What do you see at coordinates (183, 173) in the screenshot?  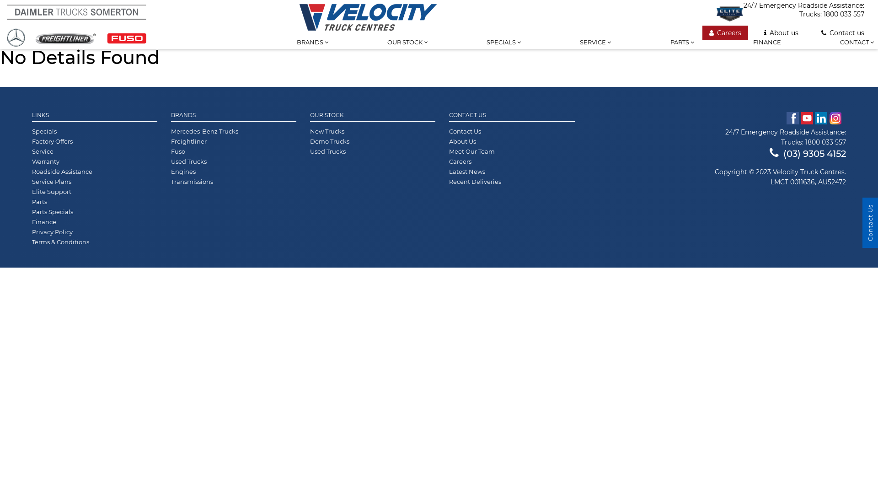 I see `Engines` at bounding box center [183, 173].